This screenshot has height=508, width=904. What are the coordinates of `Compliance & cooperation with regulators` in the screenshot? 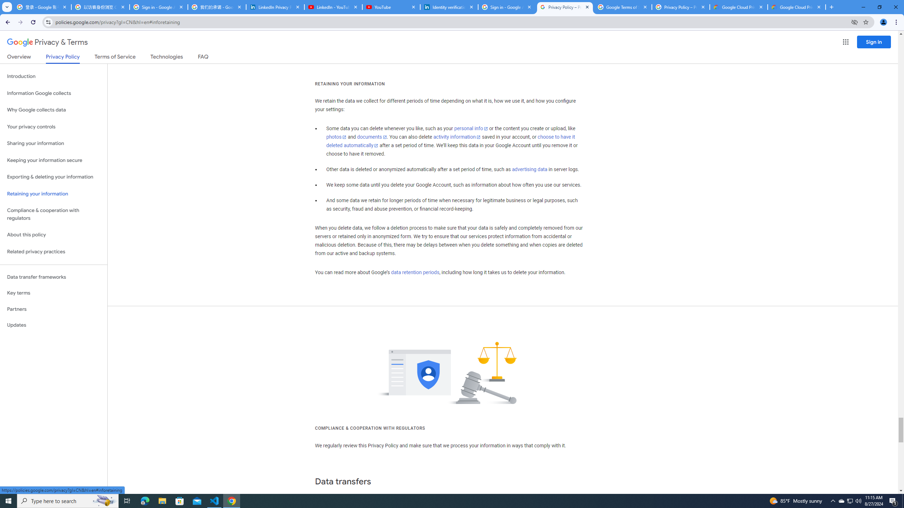 It's located at (54, 214).